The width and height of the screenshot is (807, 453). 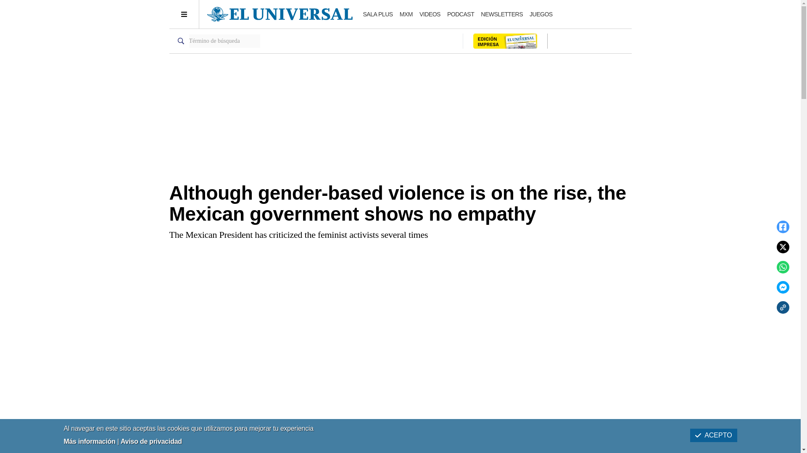 What do you see at coordinates (783, 287) in the screenshot?
I see `Compartir en Messenger` at bounding box center [783, 287].